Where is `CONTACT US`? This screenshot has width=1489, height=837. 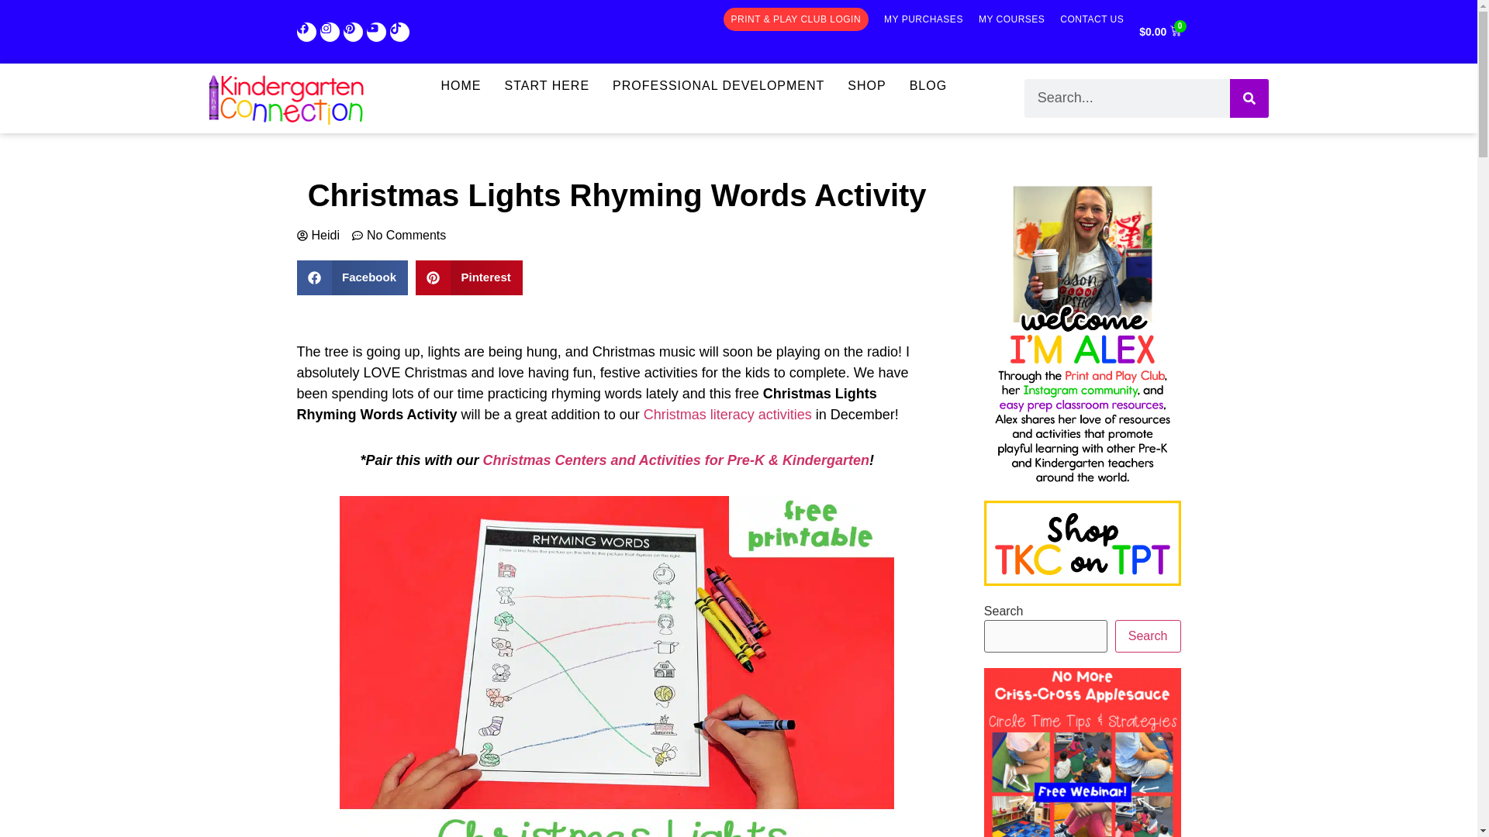
CONTACT US is located at coordinates (1092, 19).